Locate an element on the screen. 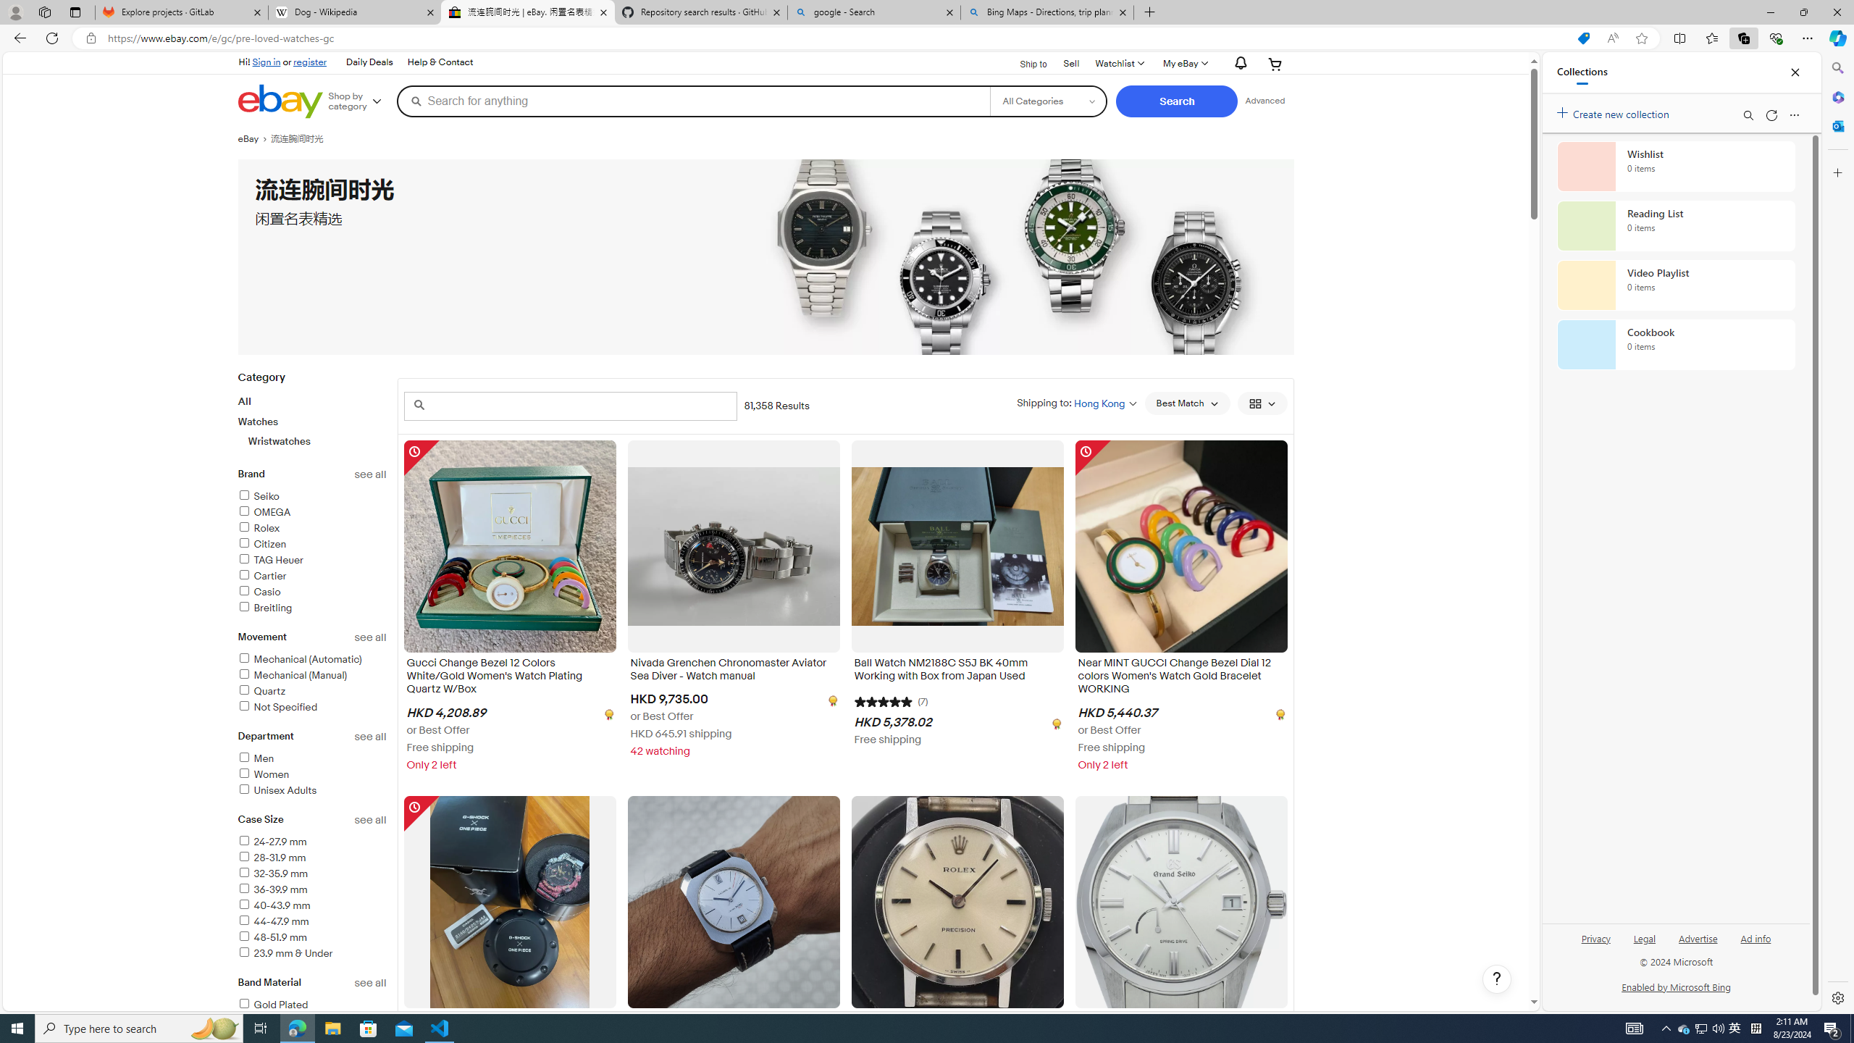  Shipping to: Hong Kong is located at coordinates (1076, 403).